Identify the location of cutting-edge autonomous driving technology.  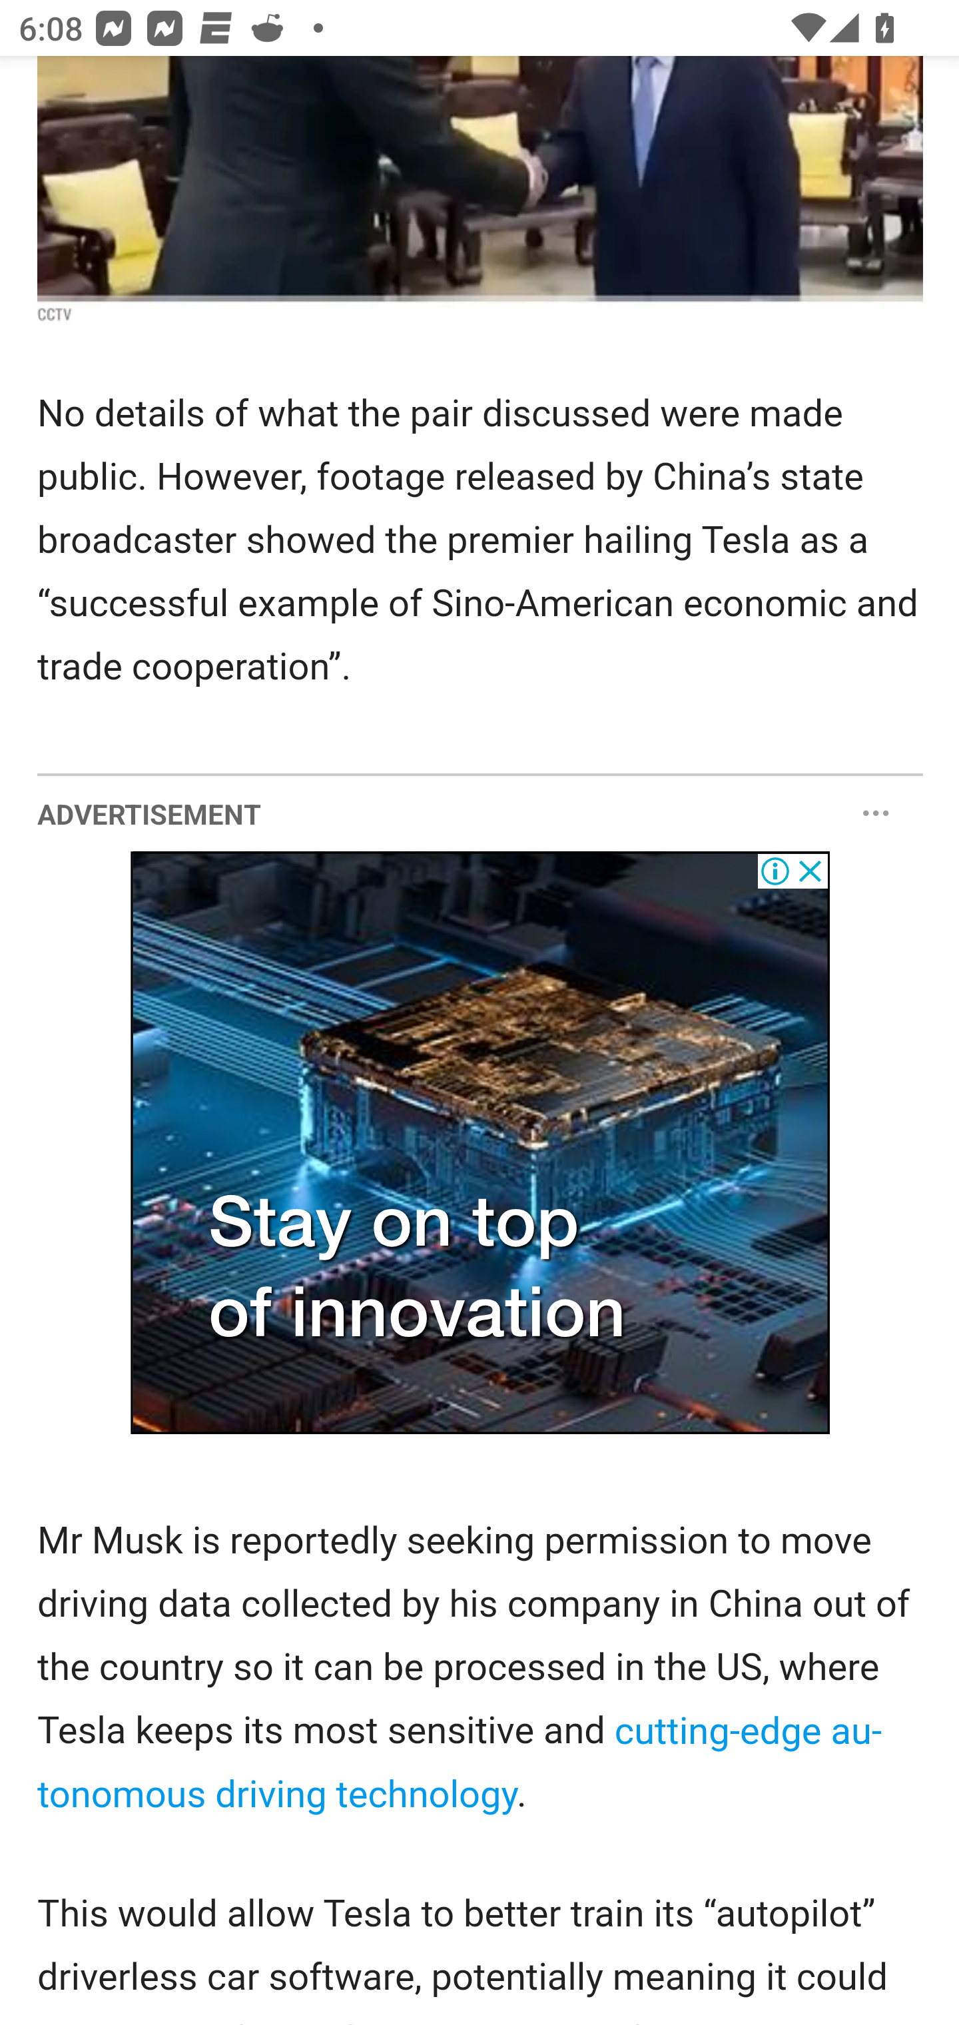
(460, 1761).